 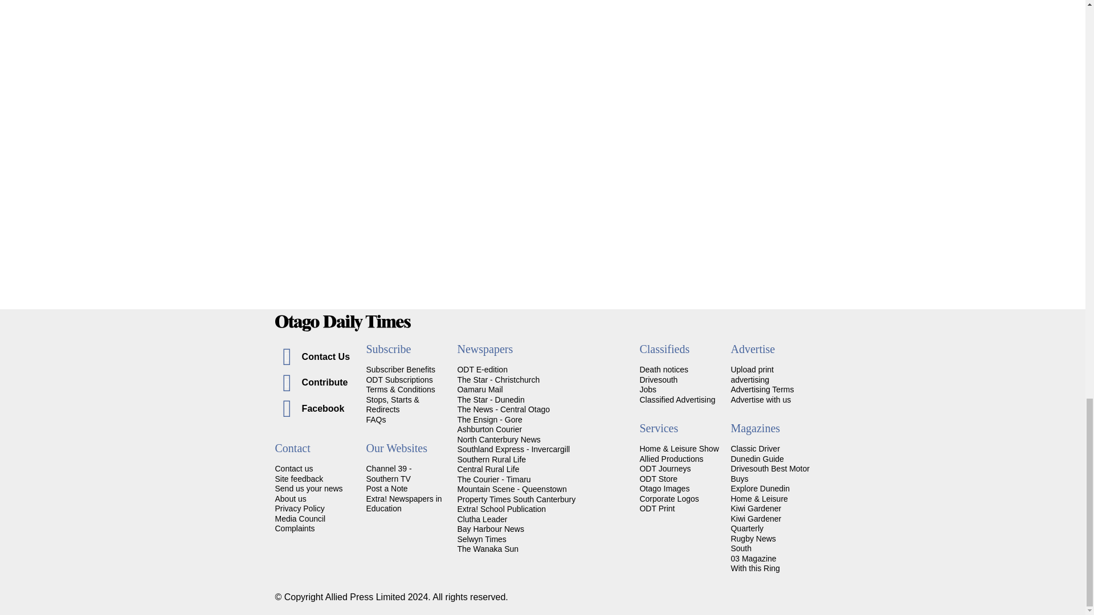 I want to click on Ways to subscribe to the Otago Daily Times, so click(x=399, y=379).